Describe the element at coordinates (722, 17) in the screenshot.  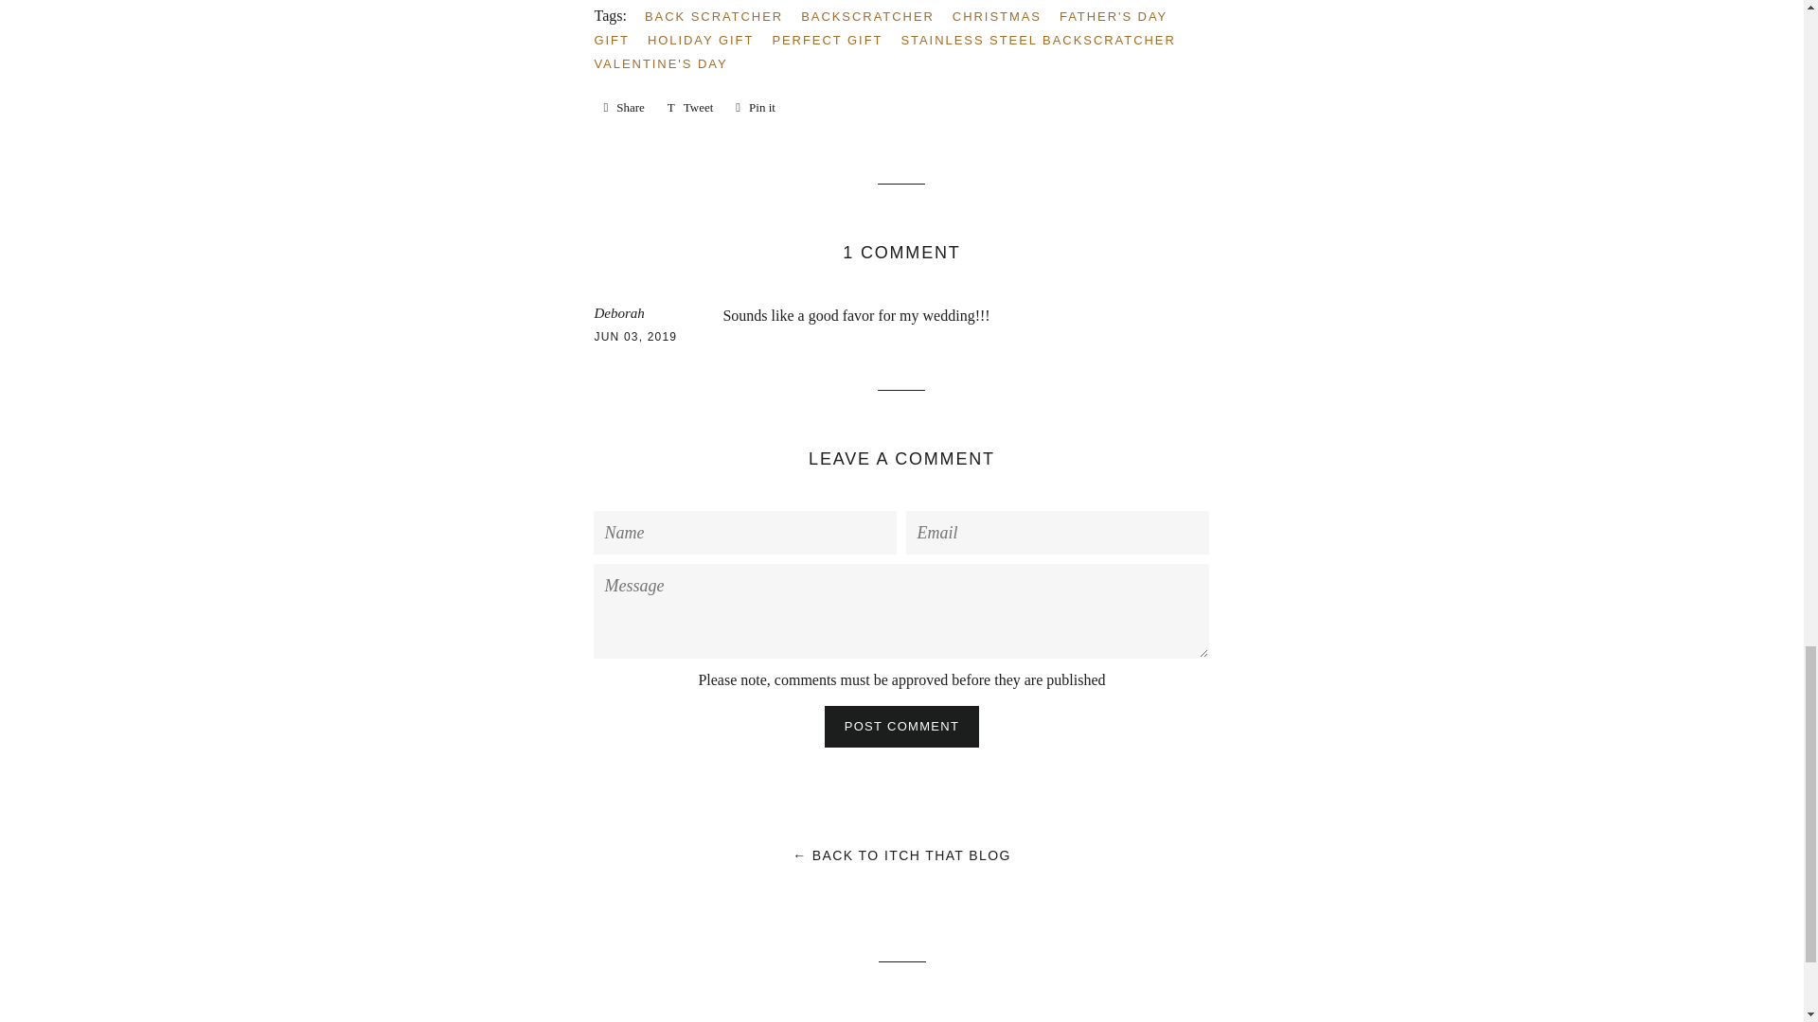
I see `BACK SCRATCHER` at that location.